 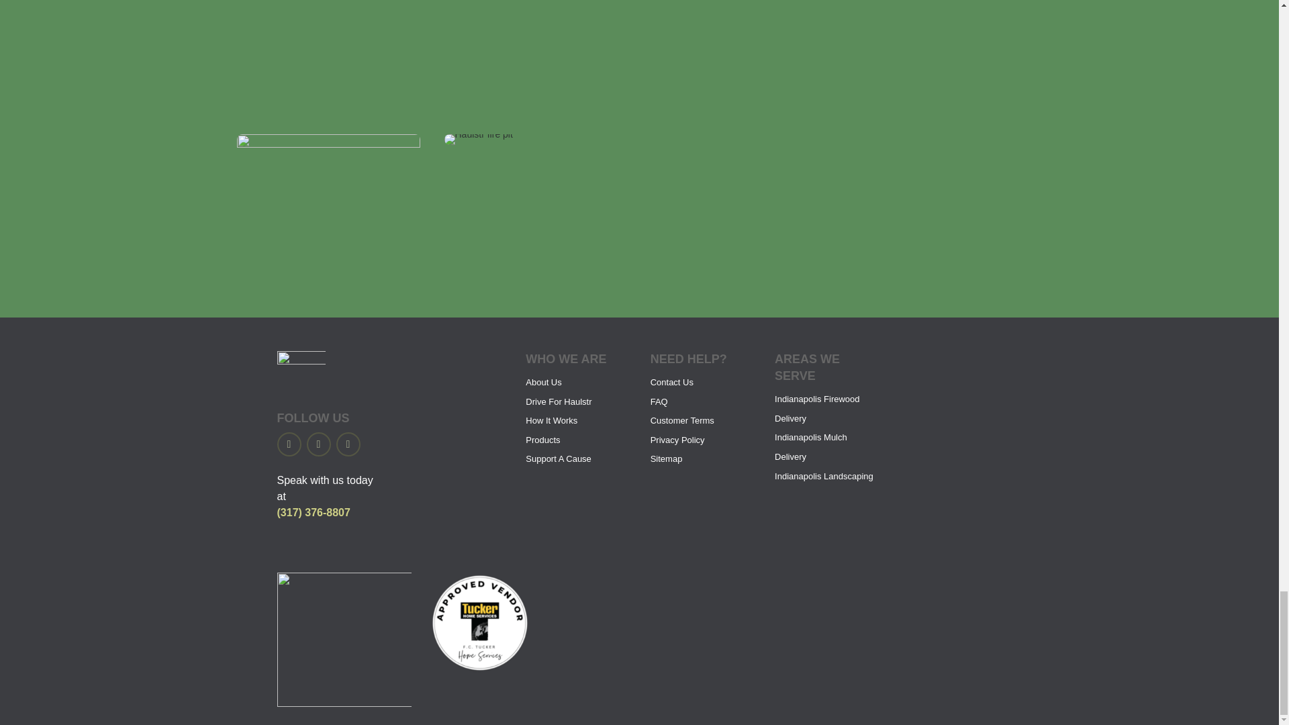 I want to click on Give us a call!, so click(x=313, y=512).